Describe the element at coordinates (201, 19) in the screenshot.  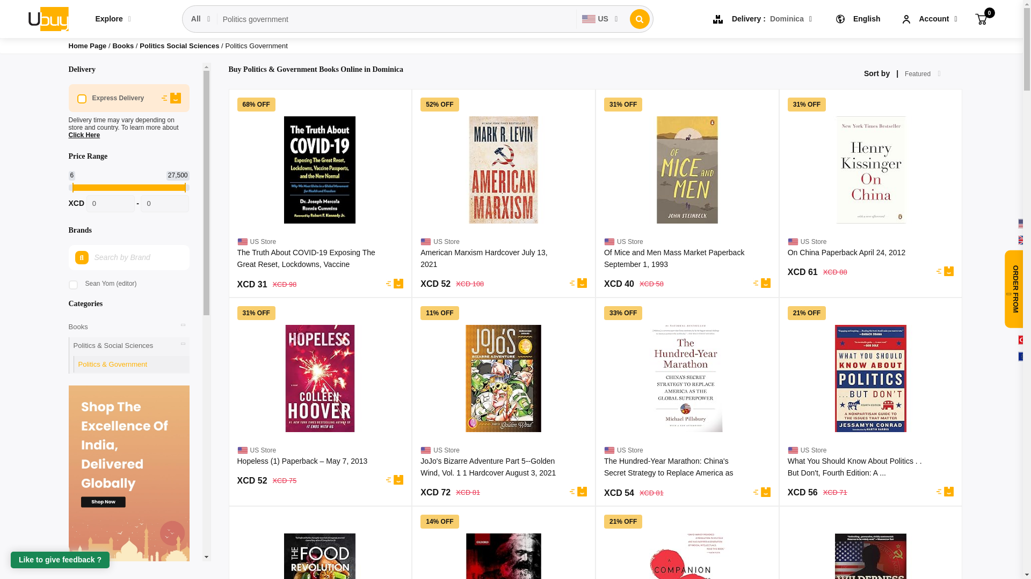
I see `All` at that location.